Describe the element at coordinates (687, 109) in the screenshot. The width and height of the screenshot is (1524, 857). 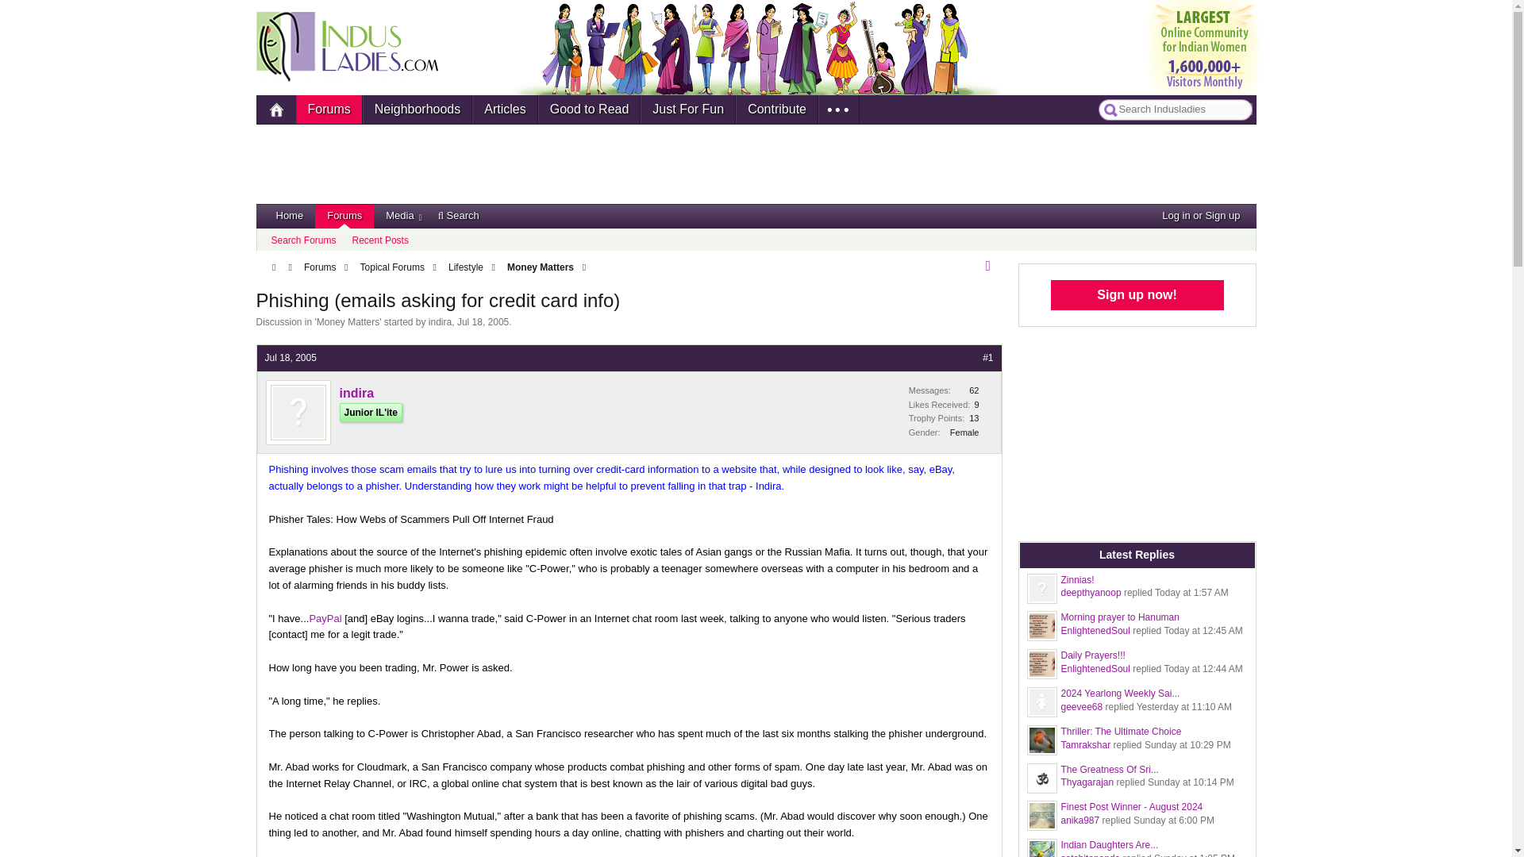
I see `Just For Fun` at that location.